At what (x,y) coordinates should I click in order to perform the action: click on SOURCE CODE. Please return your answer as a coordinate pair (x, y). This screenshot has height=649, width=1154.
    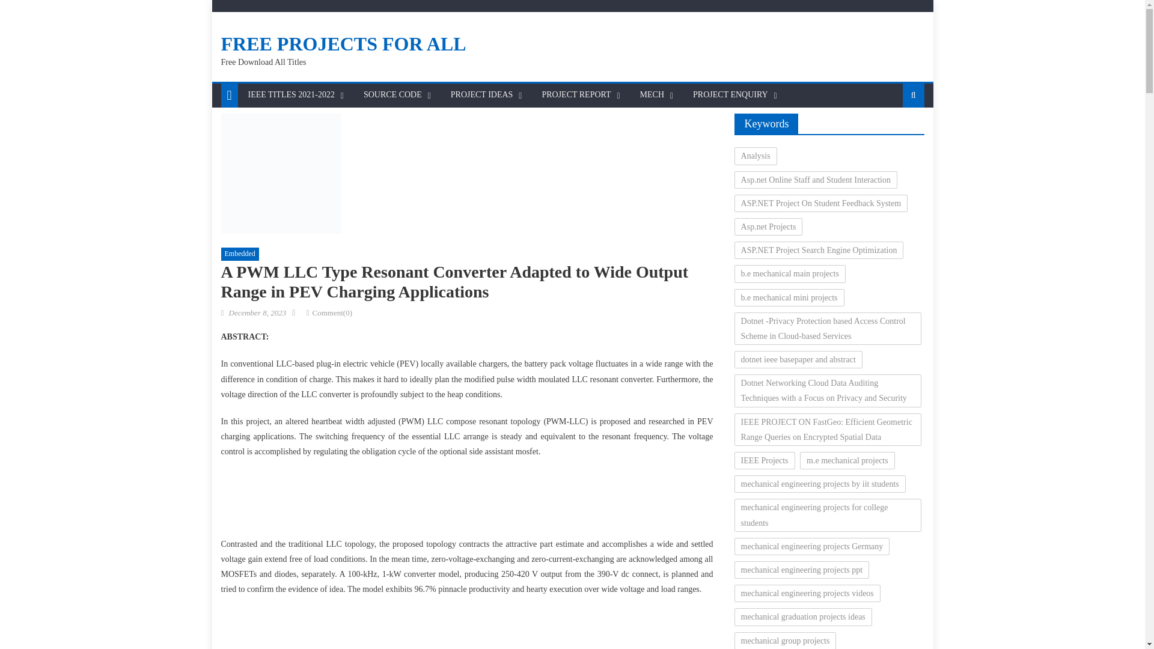
    Looking at the image, I should click on (392, 95).